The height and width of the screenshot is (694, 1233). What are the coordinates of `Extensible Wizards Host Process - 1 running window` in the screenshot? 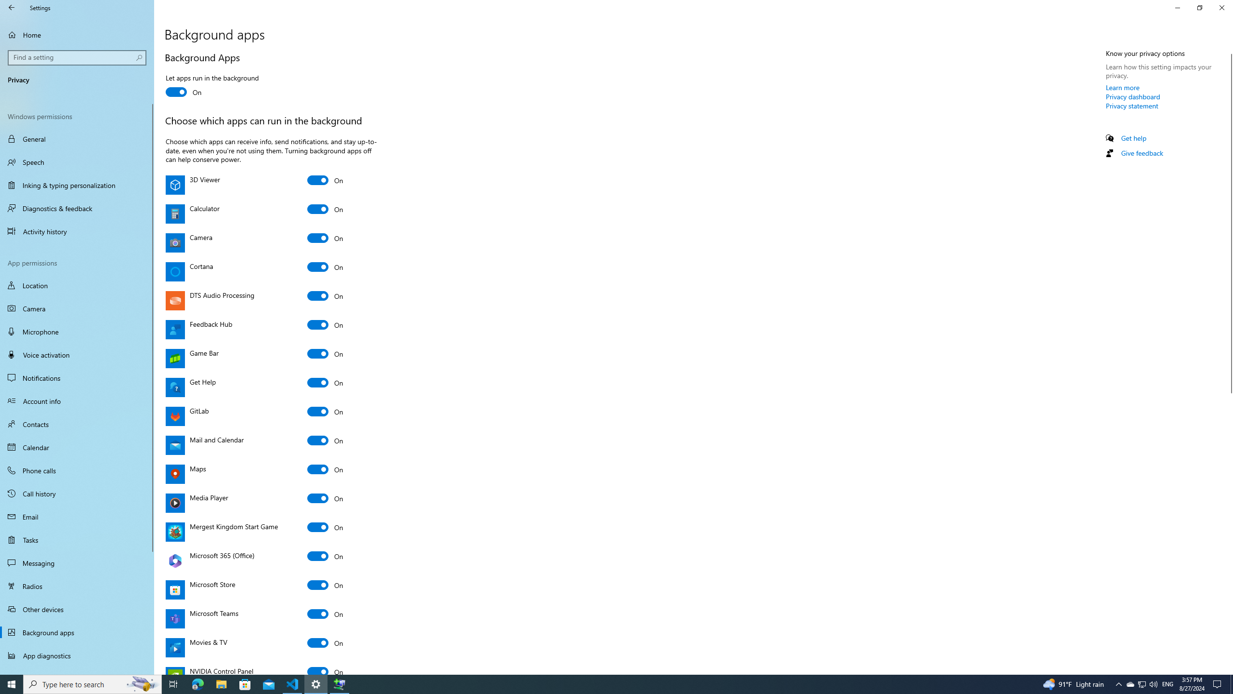 It's located at (339, 684).